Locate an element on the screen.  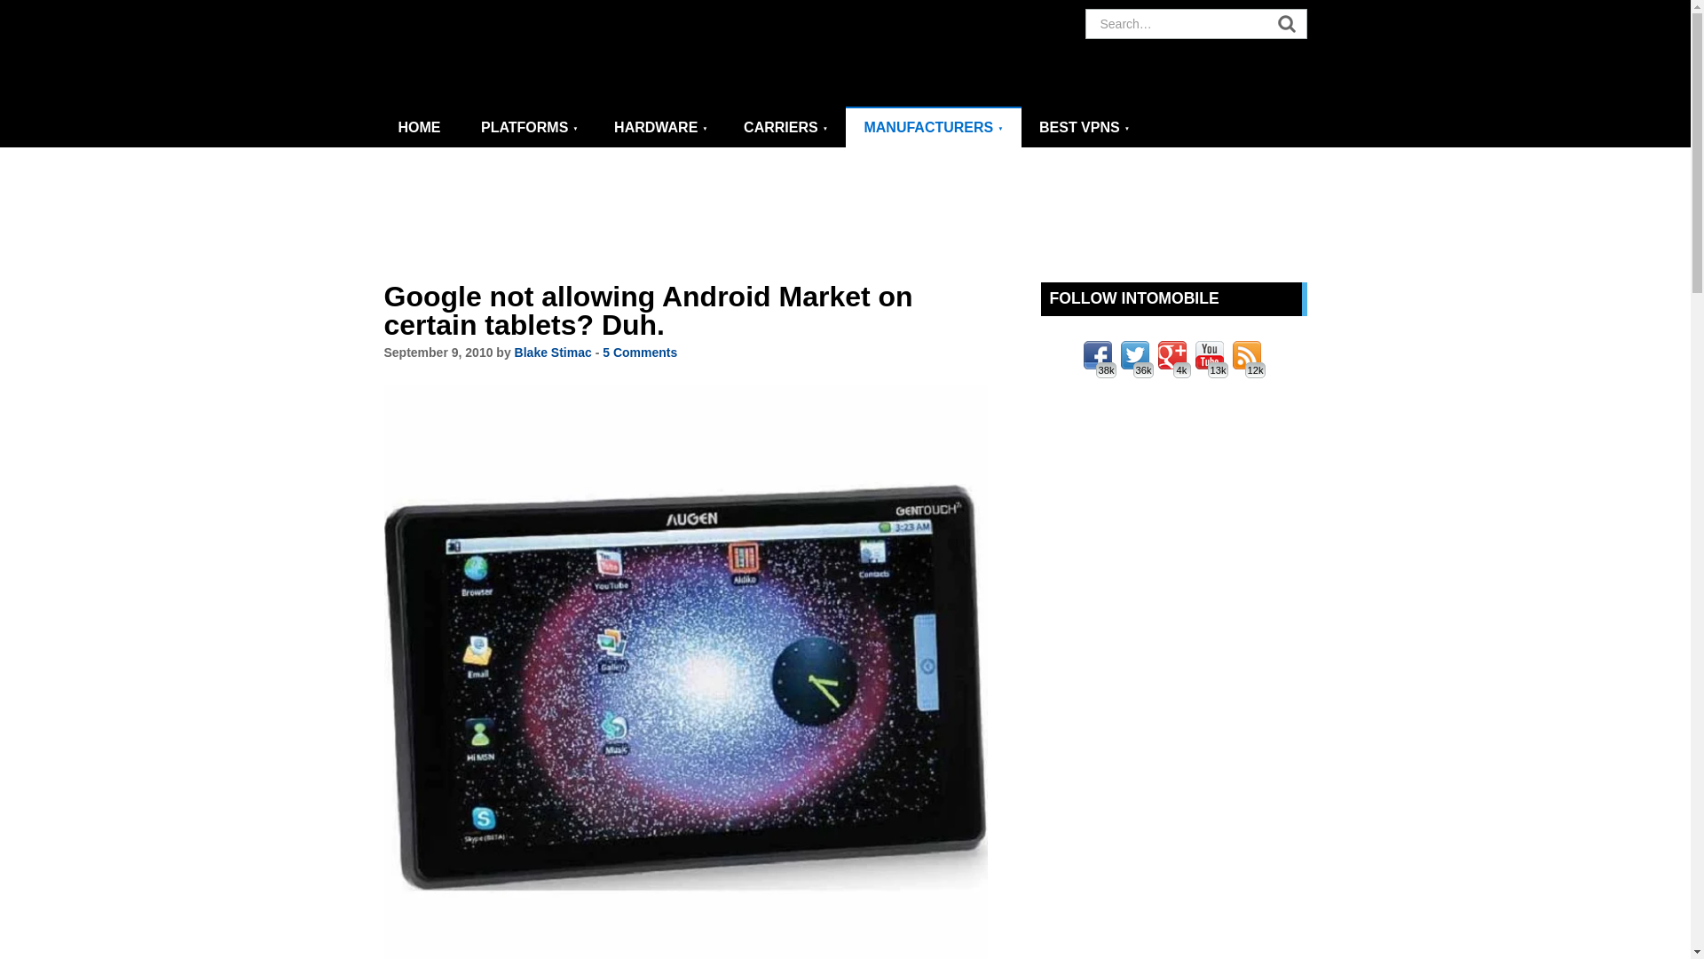
BEST VPNS is located at coordinates (1084, 128).